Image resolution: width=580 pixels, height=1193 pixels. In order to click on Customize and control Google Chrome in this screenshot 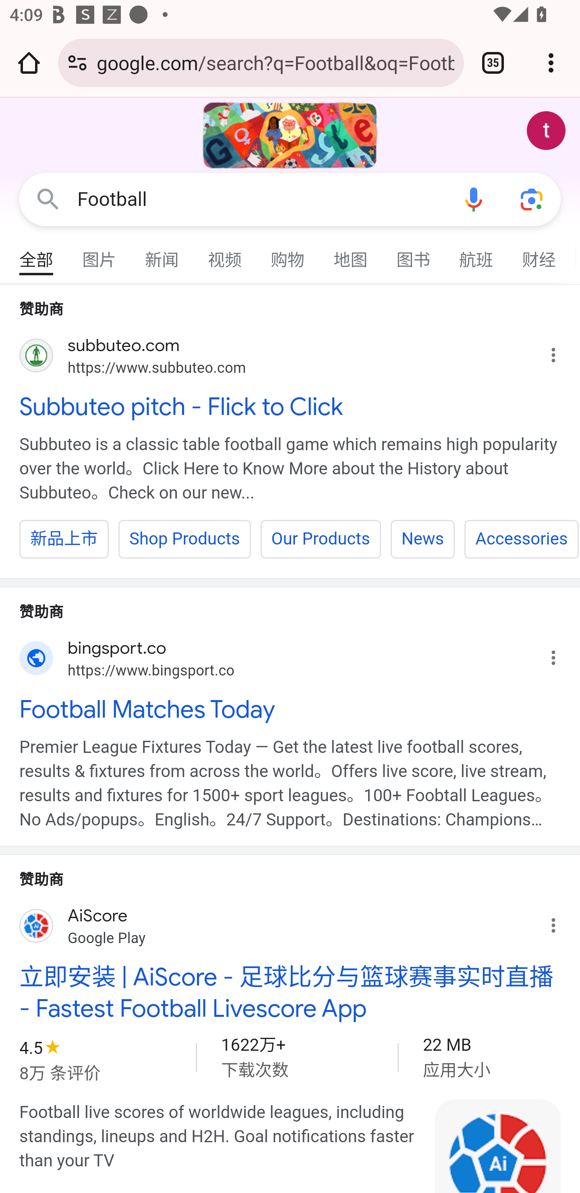, I will do `click(551, 62)`.